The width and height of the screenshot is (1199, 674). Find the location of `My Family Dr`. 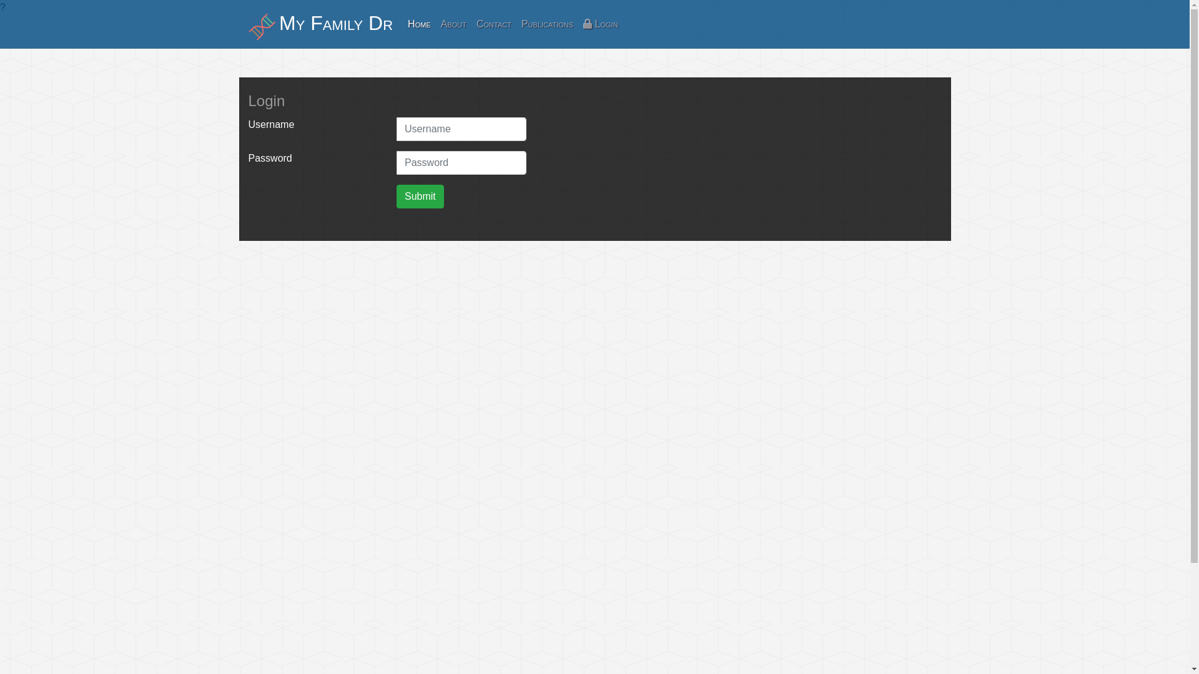

My Family Dr is located at coordinates (321, 24).